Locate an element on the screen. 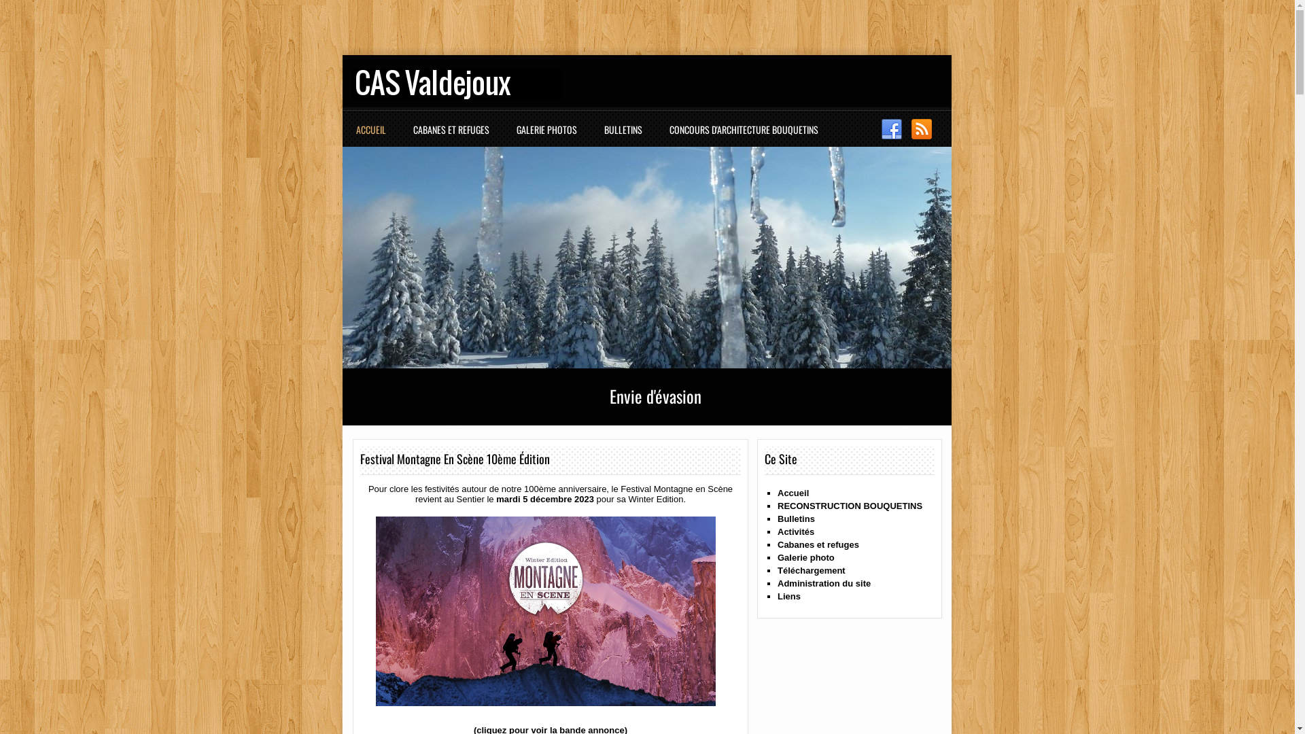 Image resolution: width=1305 pixels, height=734 pixels. CABANES ET REFUGES is located at coordinates (455, 136).